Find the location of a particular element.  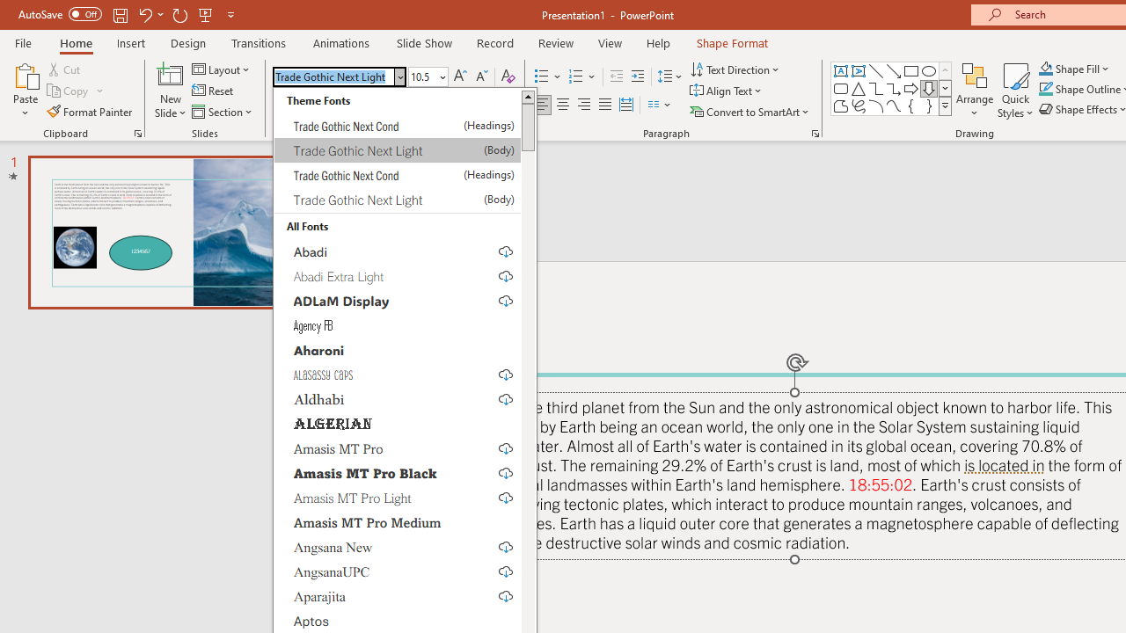

Customize Quick Access Toolbar is located at coordinates (230, 14).